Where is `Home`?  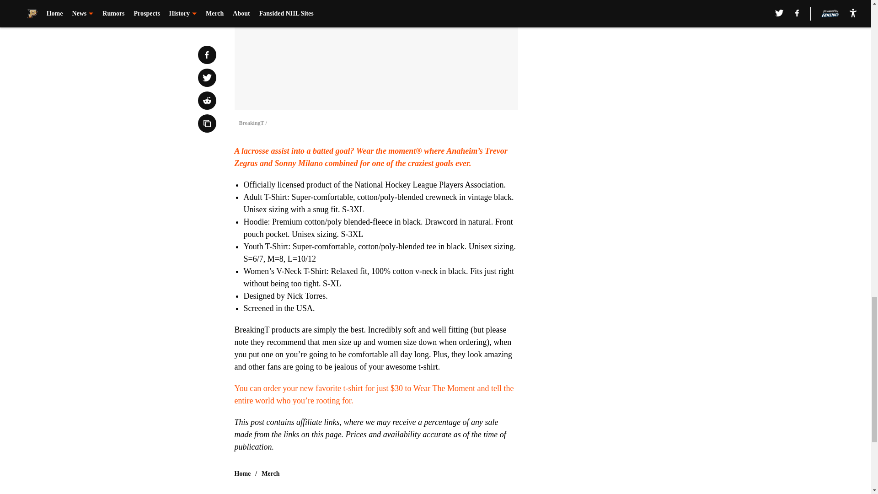
Home is located at coordinates (242, 474).